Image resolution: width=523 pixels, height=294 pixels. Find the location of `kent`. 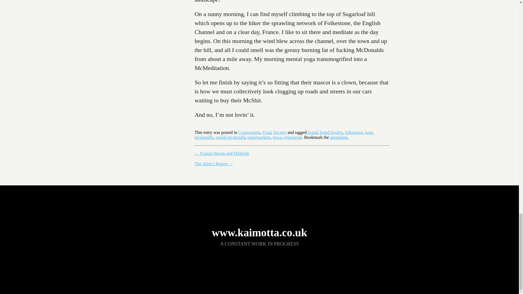

kent is located at coordinates (369, 132).